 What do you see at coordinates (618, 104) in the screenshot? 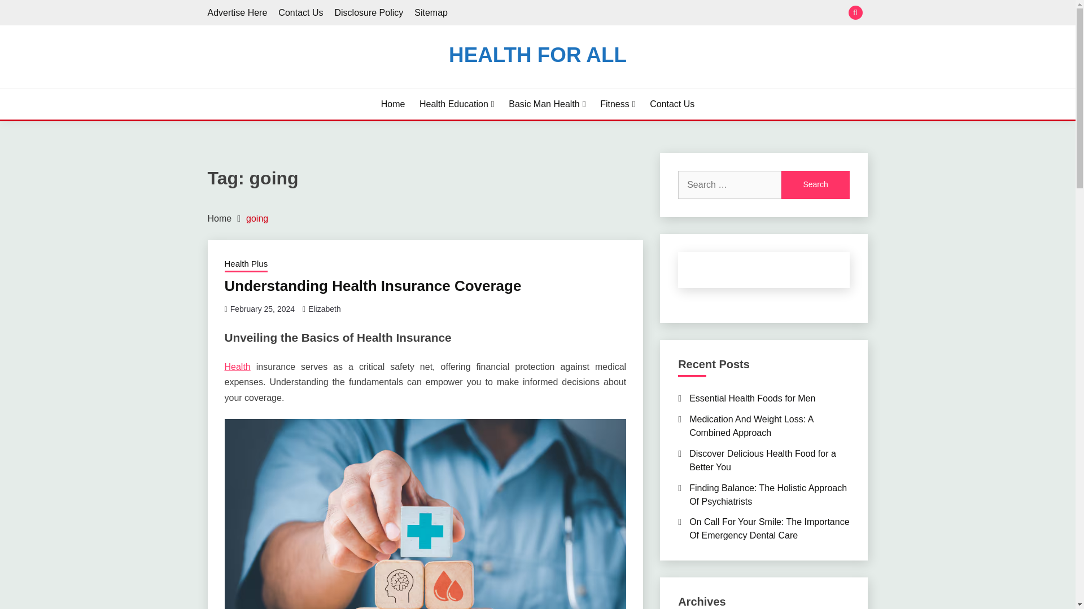
I see `Fitness` at bounding box center [618, 104].